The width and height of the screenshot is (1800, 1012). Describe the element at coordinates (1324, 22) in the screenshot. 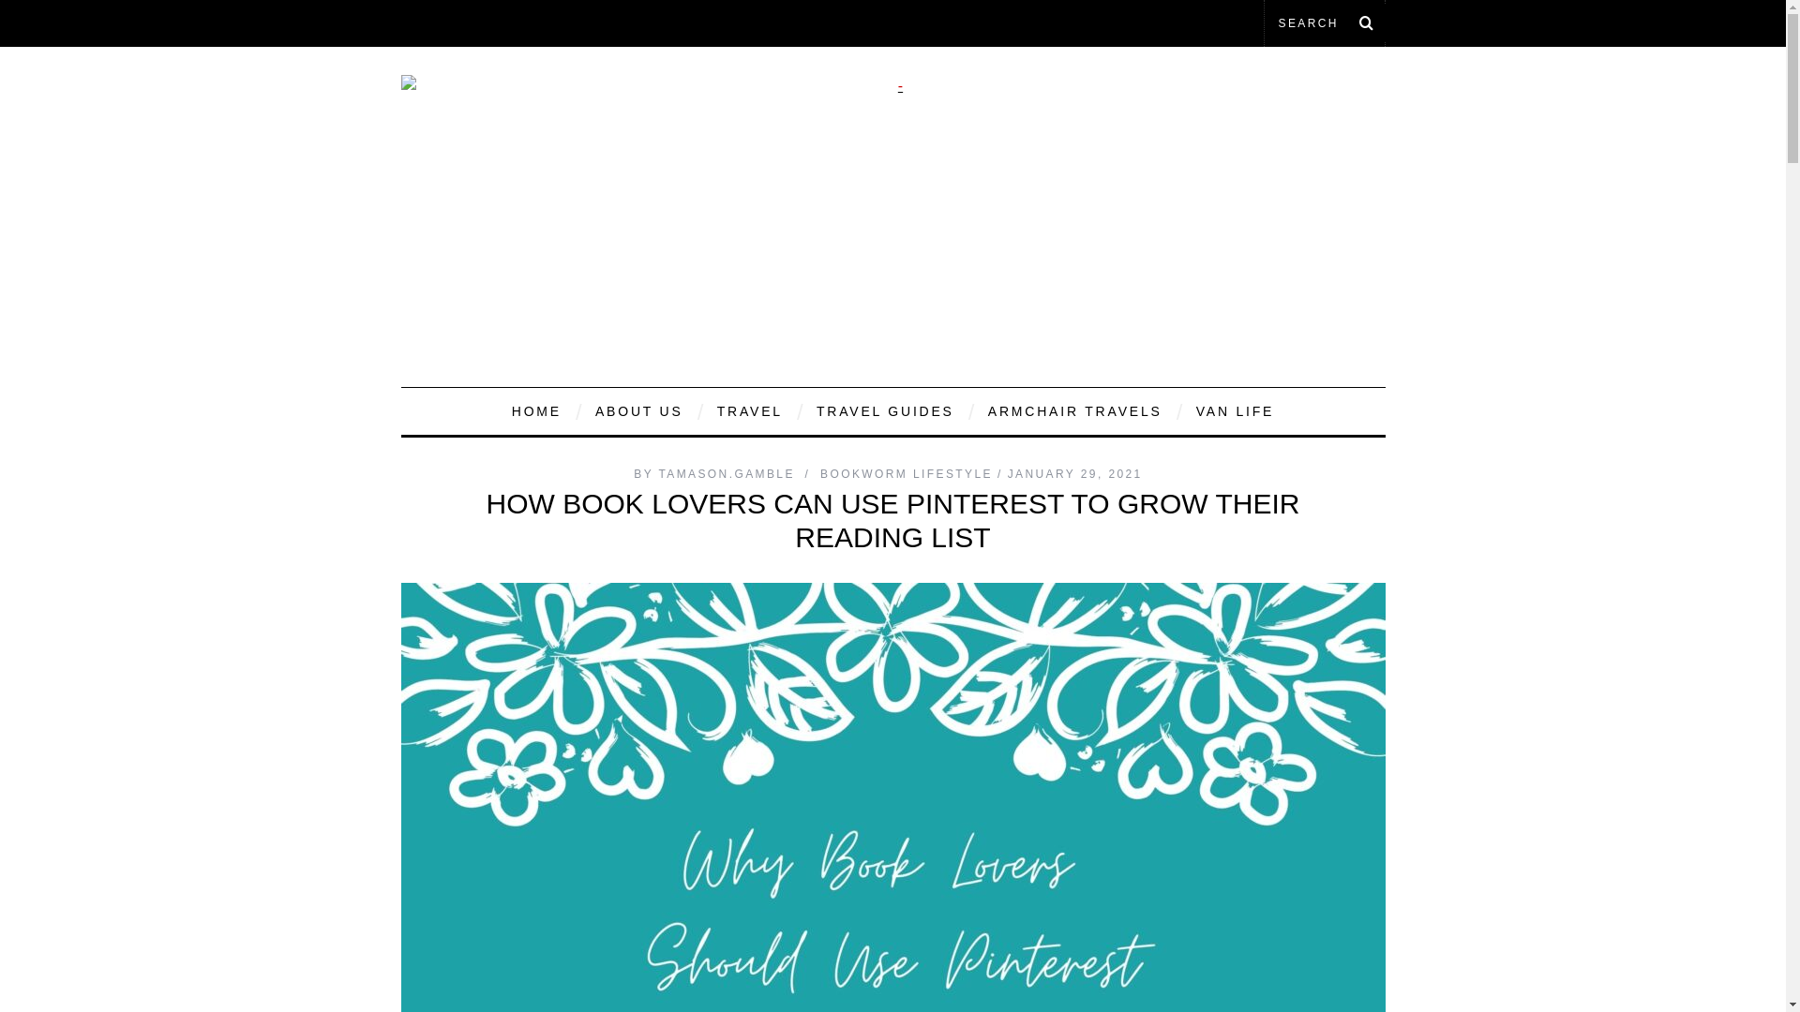

I see `Search` at that location.